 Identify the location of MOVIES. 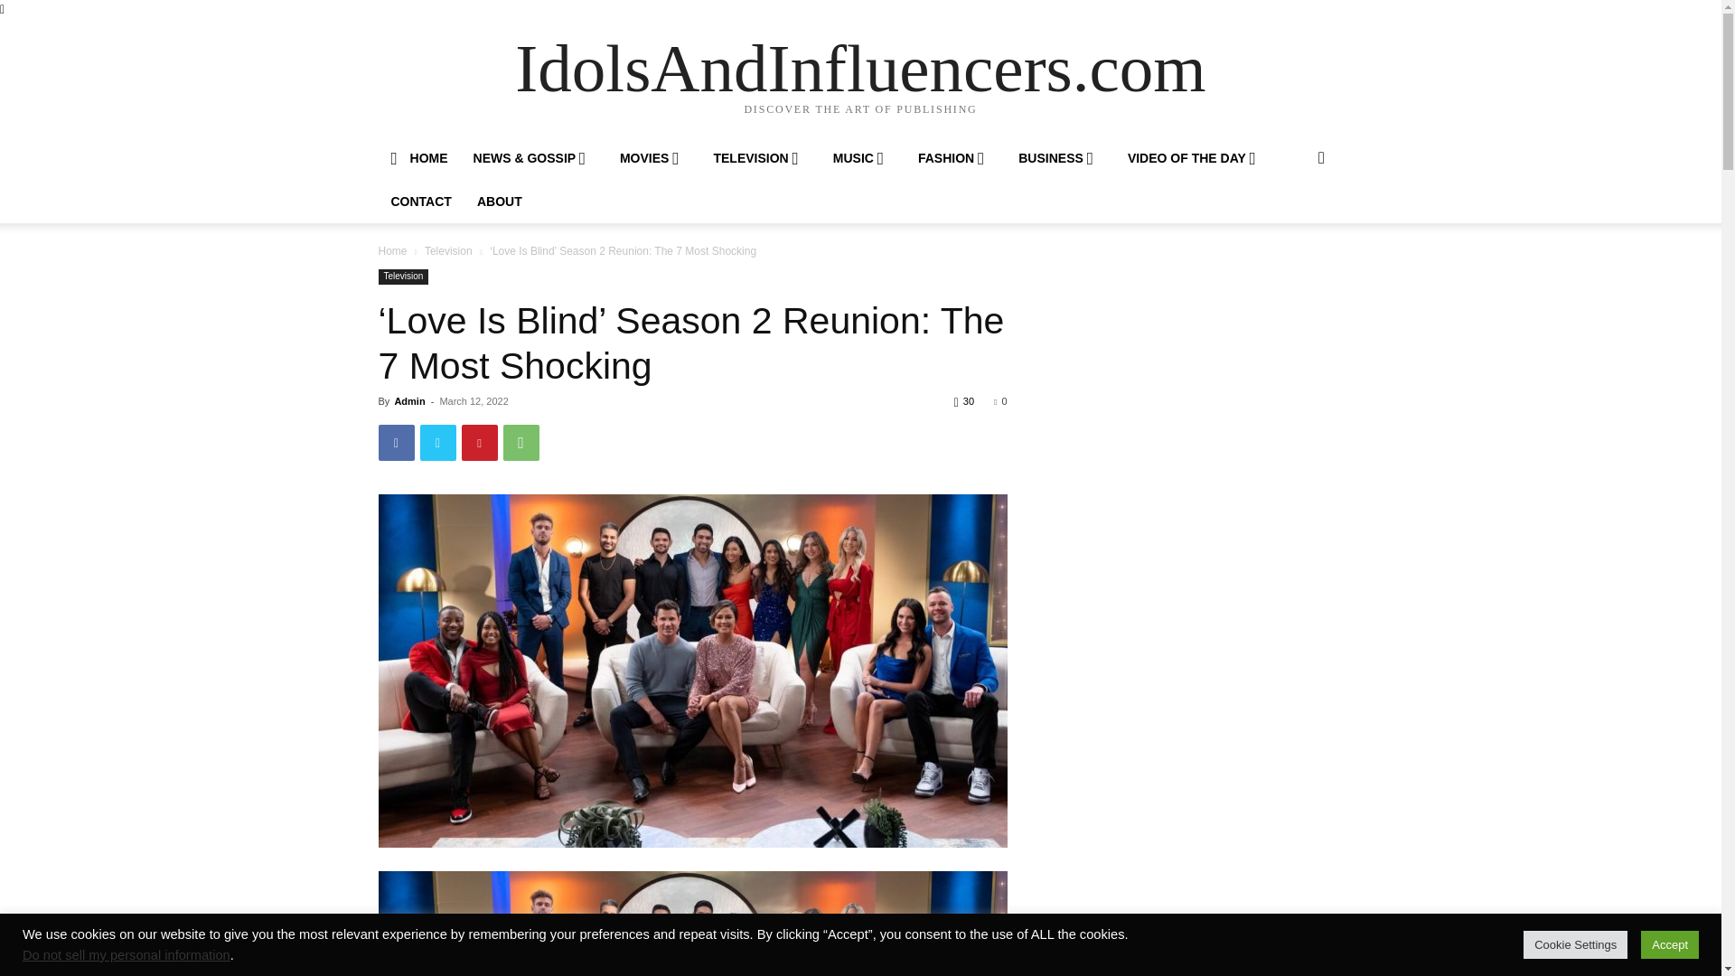
(654, 157).